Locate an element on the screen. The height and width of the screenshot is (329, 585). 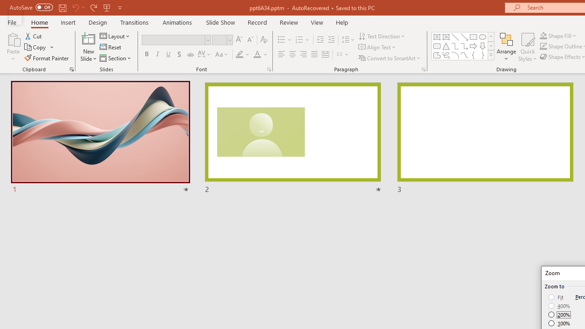
Line is located at coordinates (455, 37).